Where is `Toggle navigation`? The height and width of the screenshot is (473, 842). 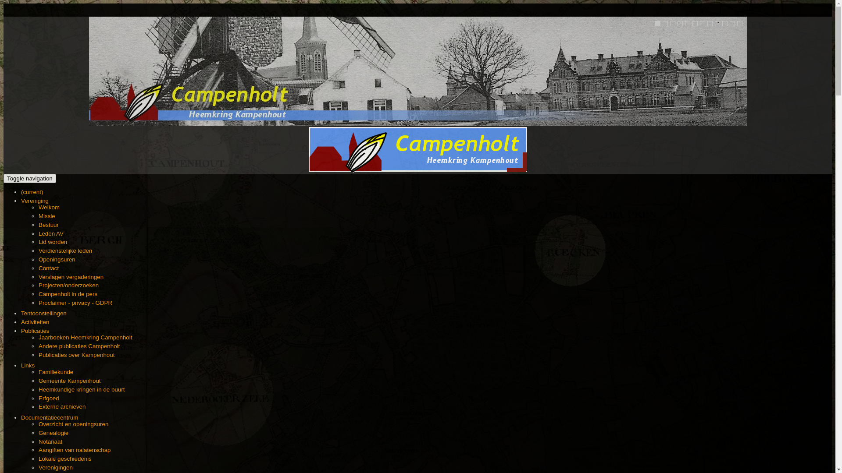
Toggle navigation is located at coordinates (30, 179).